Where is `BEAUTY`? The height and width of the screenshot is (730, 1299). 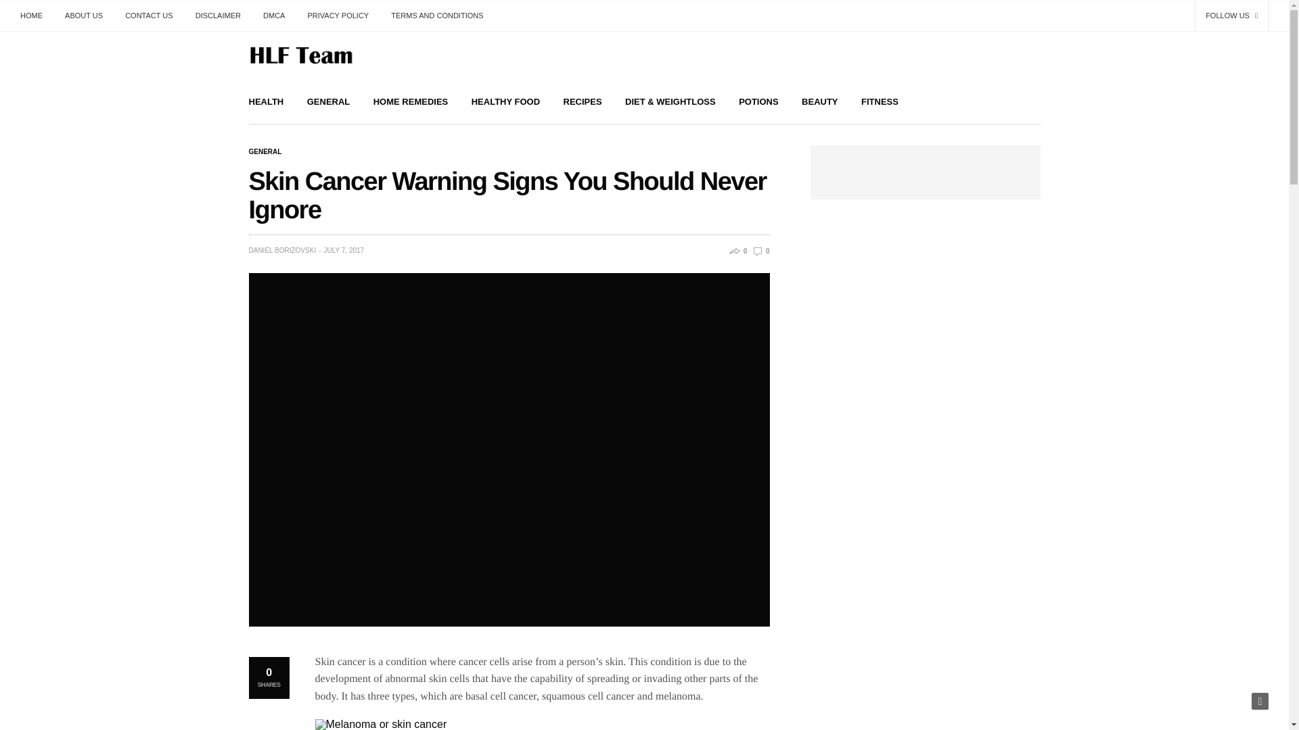 BEAUTY is located at coordinates (819, 101).